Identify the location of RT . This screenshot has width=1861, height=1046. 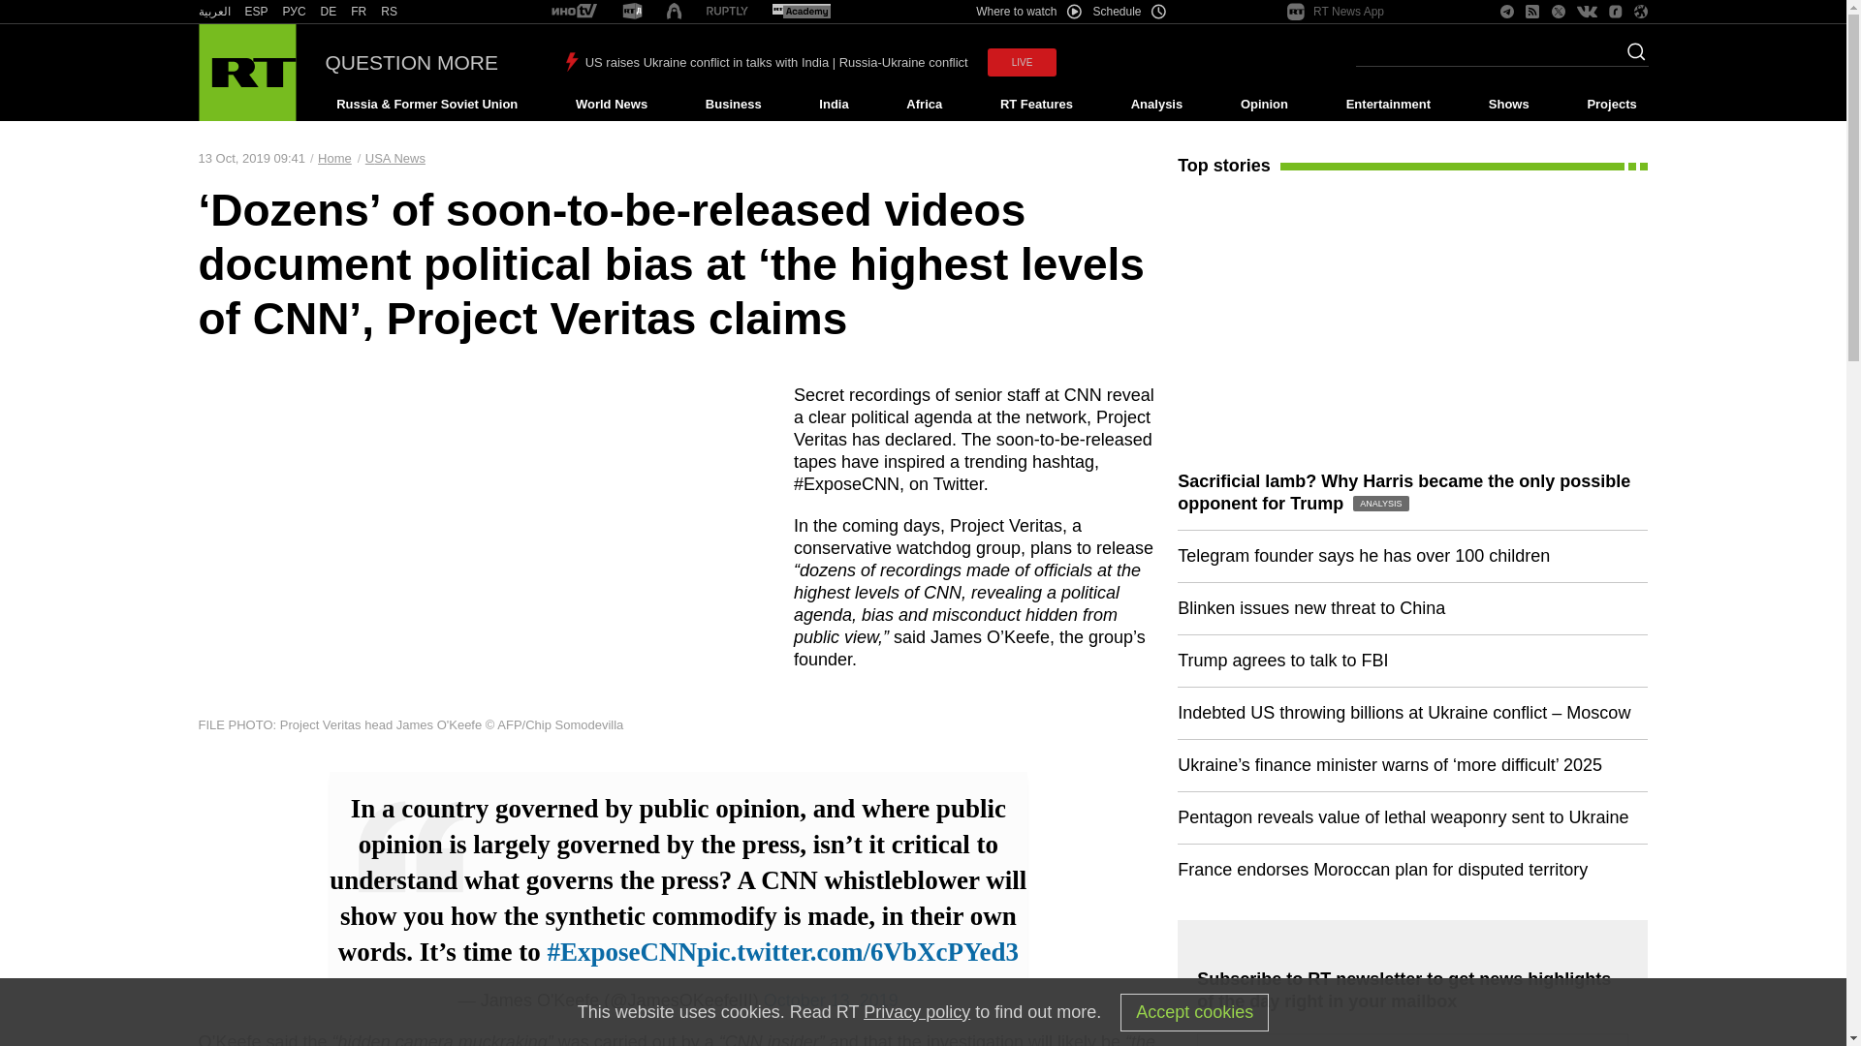
(256, 12).